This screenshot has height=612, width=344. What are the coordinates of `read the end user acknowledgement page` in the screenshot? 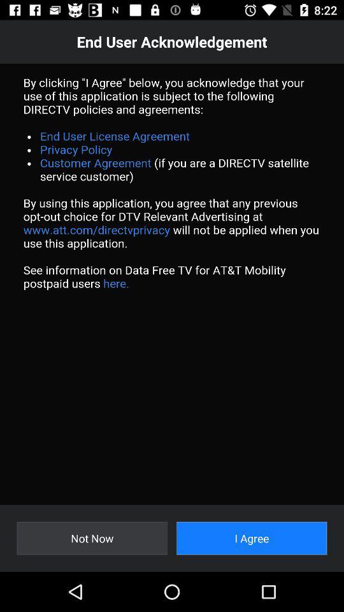 It's located at (172, 284).